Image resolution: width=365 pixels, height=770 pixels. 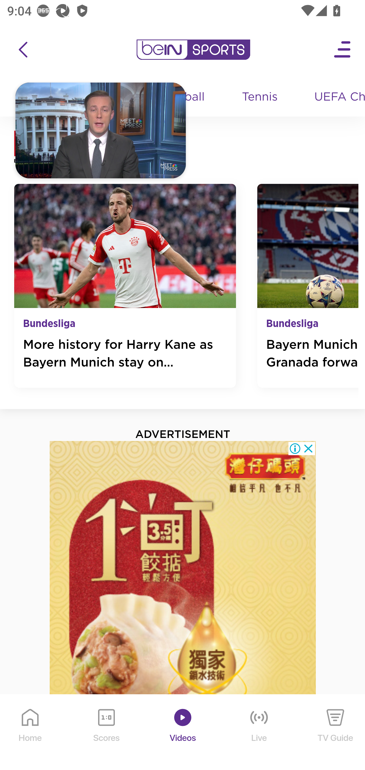 I want to click on UEFA Champions League, so click(x=336, y=97).